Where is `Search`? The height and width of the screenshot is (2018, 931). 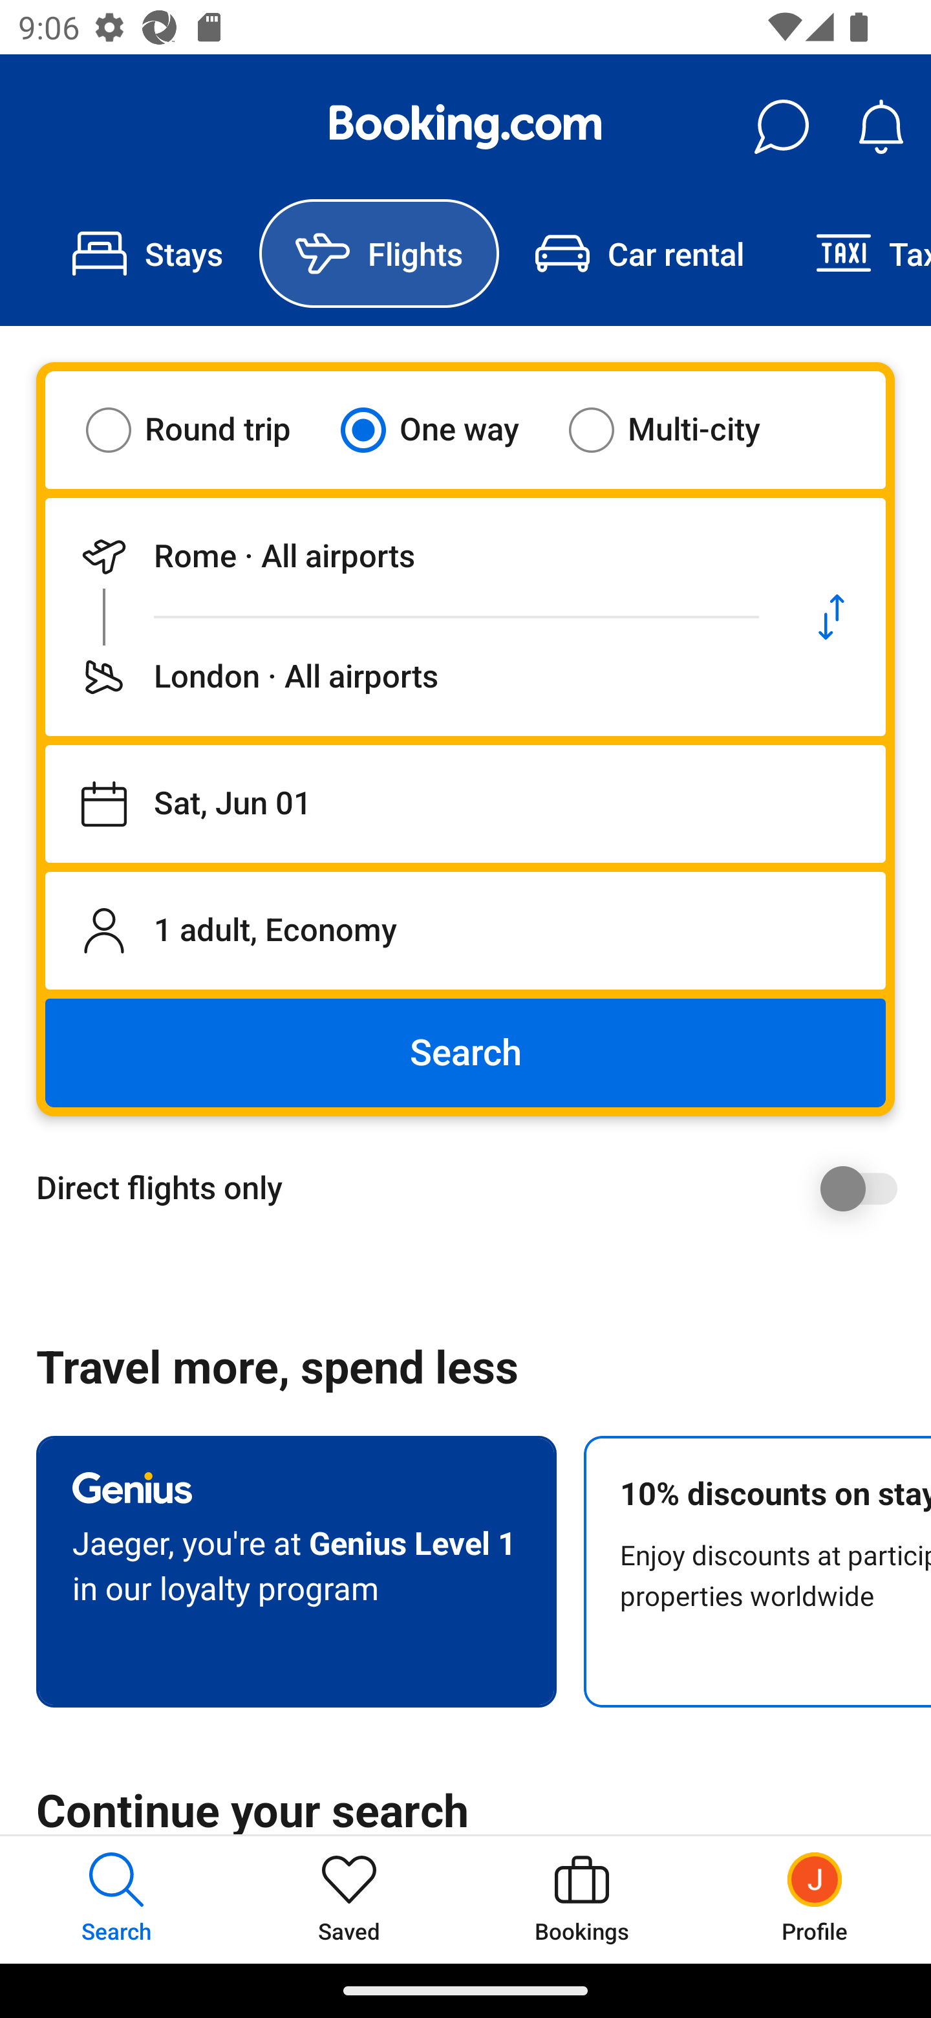
Search is located at coordinates (465, 1053).